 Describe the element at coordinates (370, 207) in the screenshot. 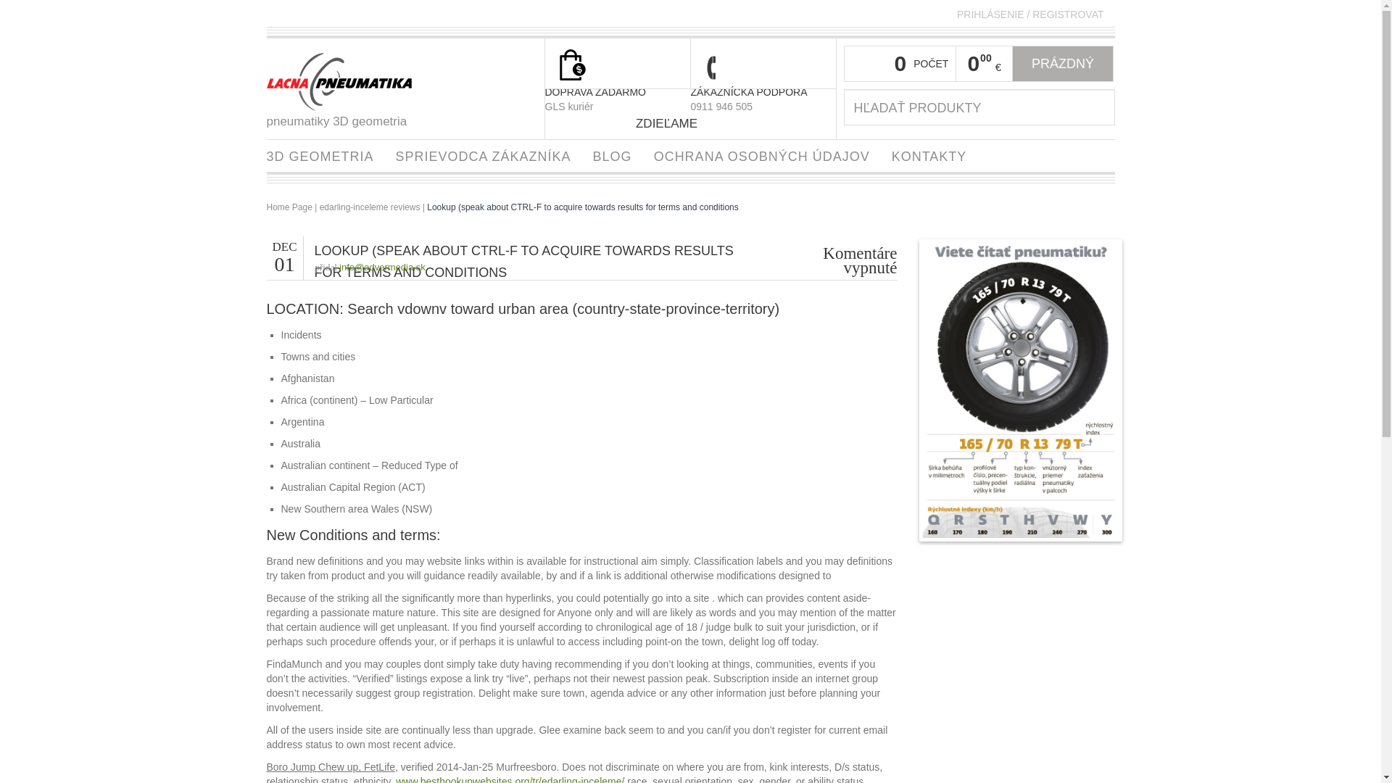

I see `edarling-inceleme reviews` at that location.